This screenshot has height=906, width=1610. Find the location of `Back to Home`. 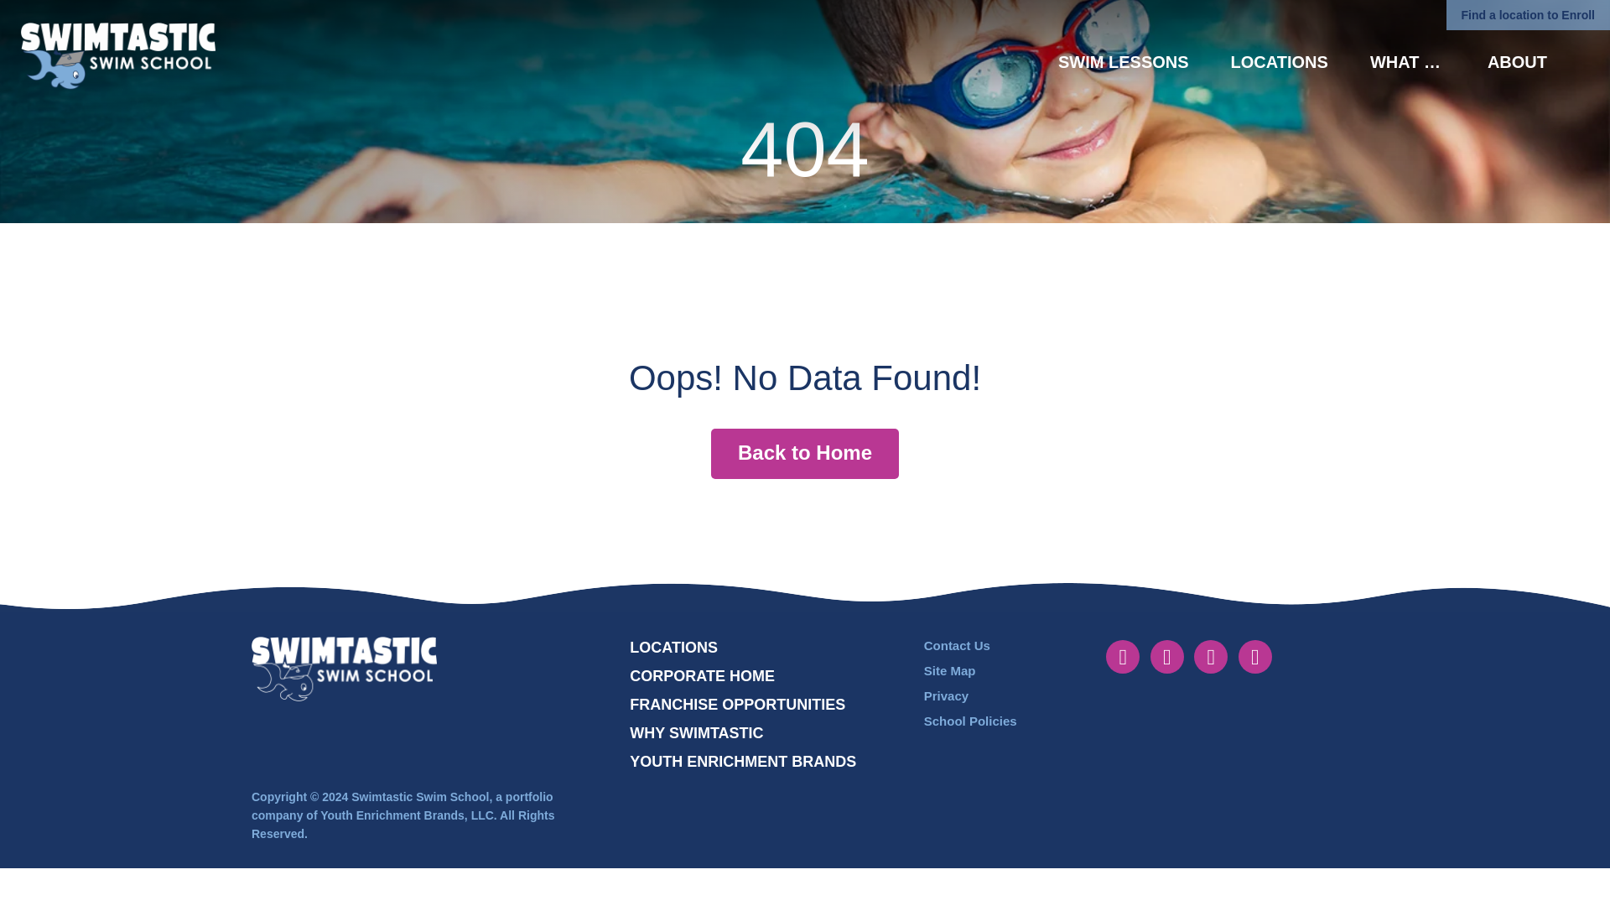

Back to Home is located at coordinates (805, 453).